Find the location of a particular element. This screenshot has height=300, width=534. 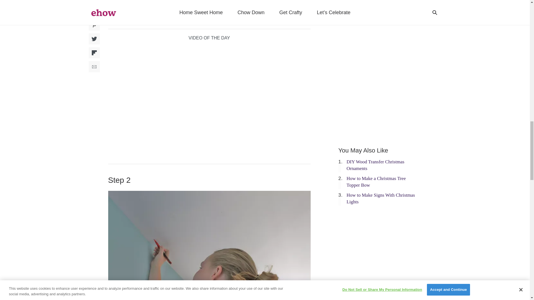

How to Make a Christmas Tree Topper Bow is located at coordinates (376, 182).